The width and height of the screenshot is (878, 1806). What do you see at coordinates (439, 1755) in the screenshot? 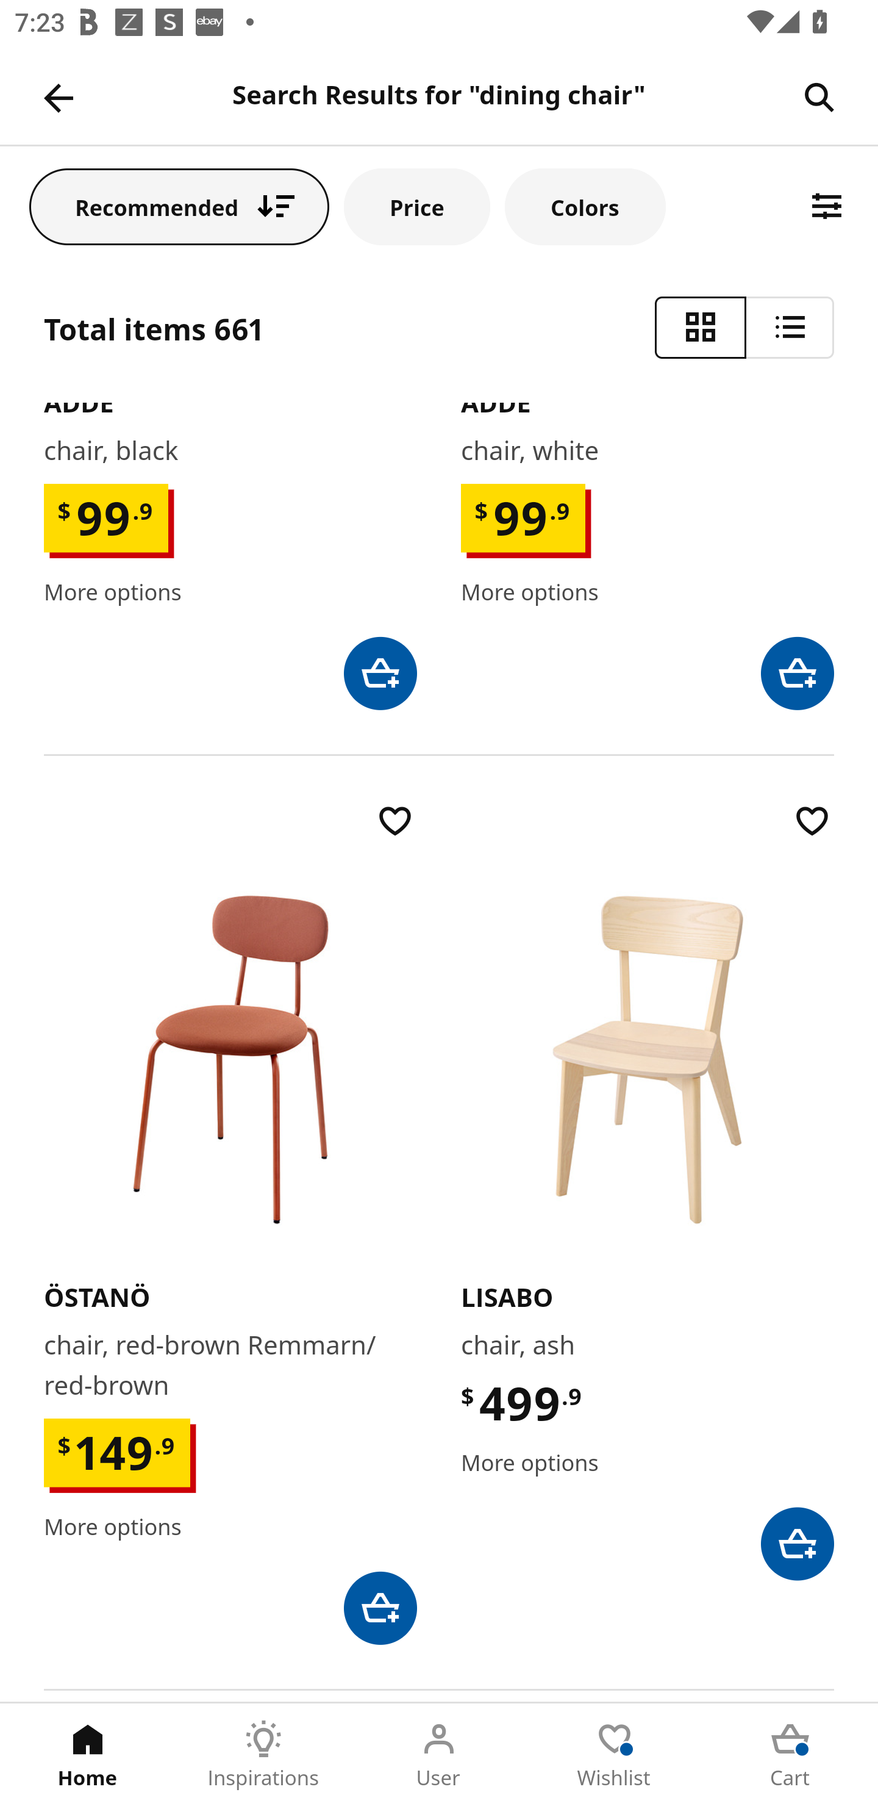
I see `User
Tab 3 of 5` at bounding box center [439, 1755].